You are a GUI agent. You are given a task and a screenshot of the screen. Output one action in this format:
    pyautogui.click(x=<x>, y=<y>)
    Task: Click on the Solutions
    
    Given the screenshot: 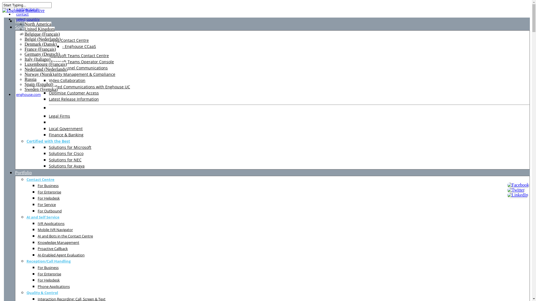 What is the action you would take?
    pyautogui.click(x=24, y=27)
    